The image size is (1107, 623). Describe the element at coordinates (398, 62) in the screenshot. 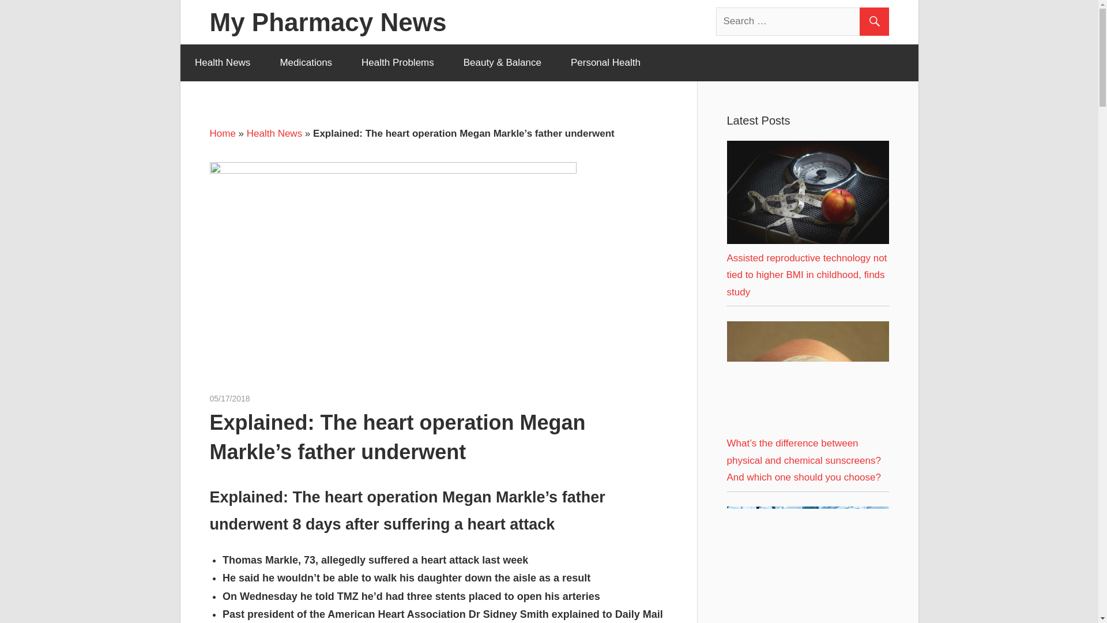

I see `Health Problems` at that location.